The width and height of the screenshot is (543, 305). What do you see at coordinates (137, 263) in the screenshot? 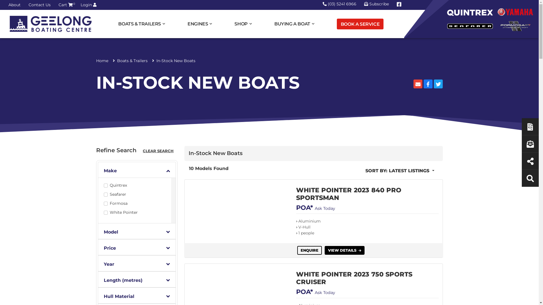
I see `Year` at bounding box center [137, 263].